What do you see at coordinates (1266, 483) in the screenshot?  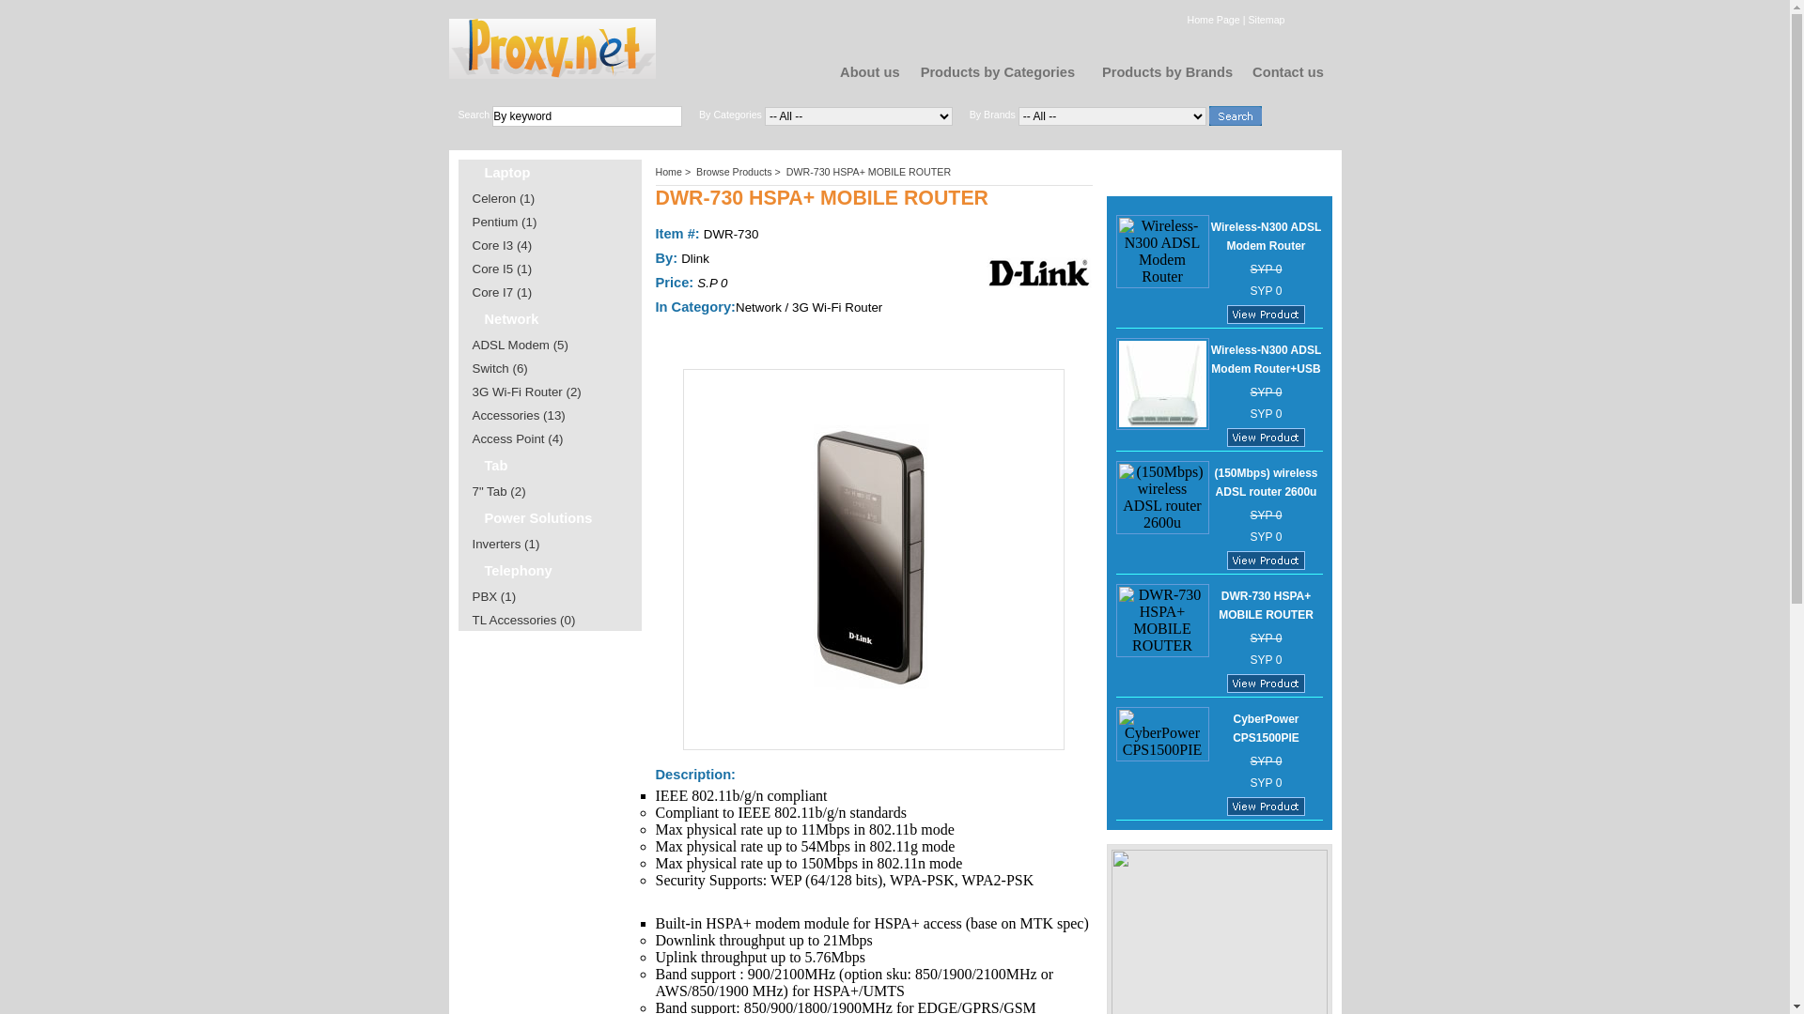 I see `(150Mbps) wireless ADSL router 2600u` at bounding box center [1266, 483].